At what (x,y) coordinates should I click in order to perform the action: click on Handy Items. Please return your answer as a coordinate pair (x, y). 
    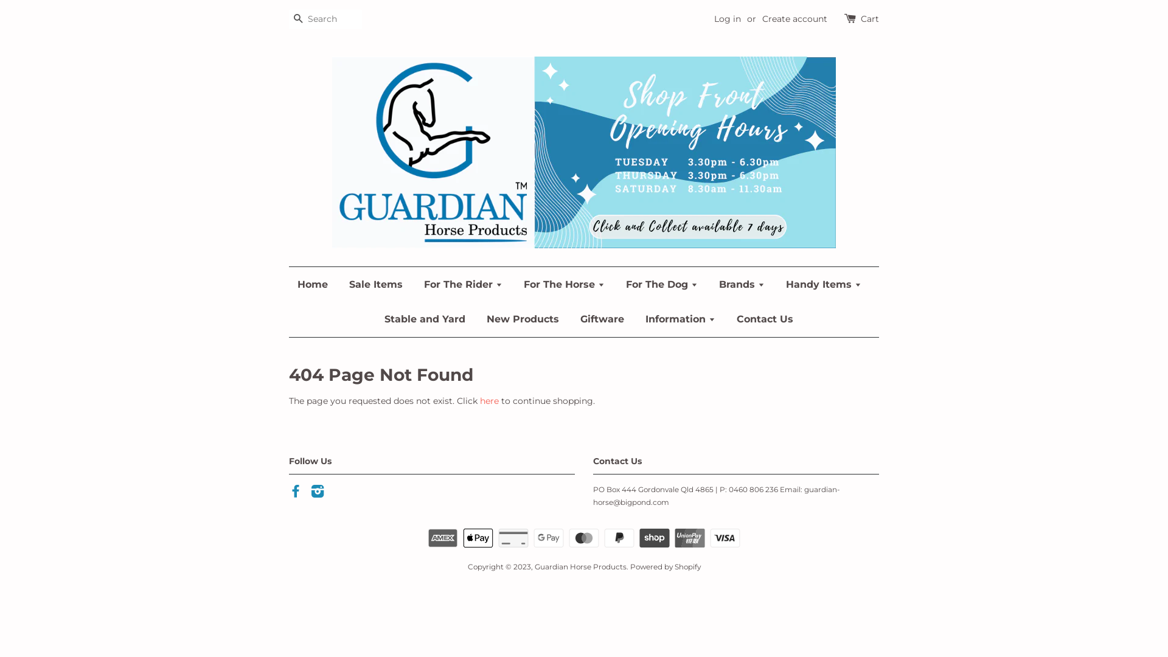
    Looking at the image, I should click on (824, 285).